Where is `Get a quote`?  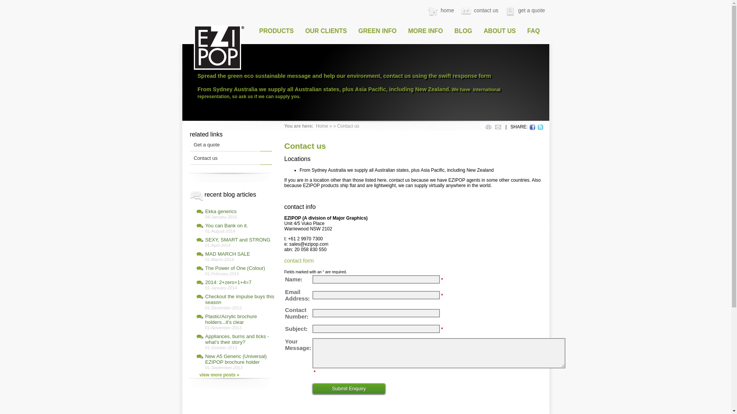
Get a quote is located at coordinates (207, 145).